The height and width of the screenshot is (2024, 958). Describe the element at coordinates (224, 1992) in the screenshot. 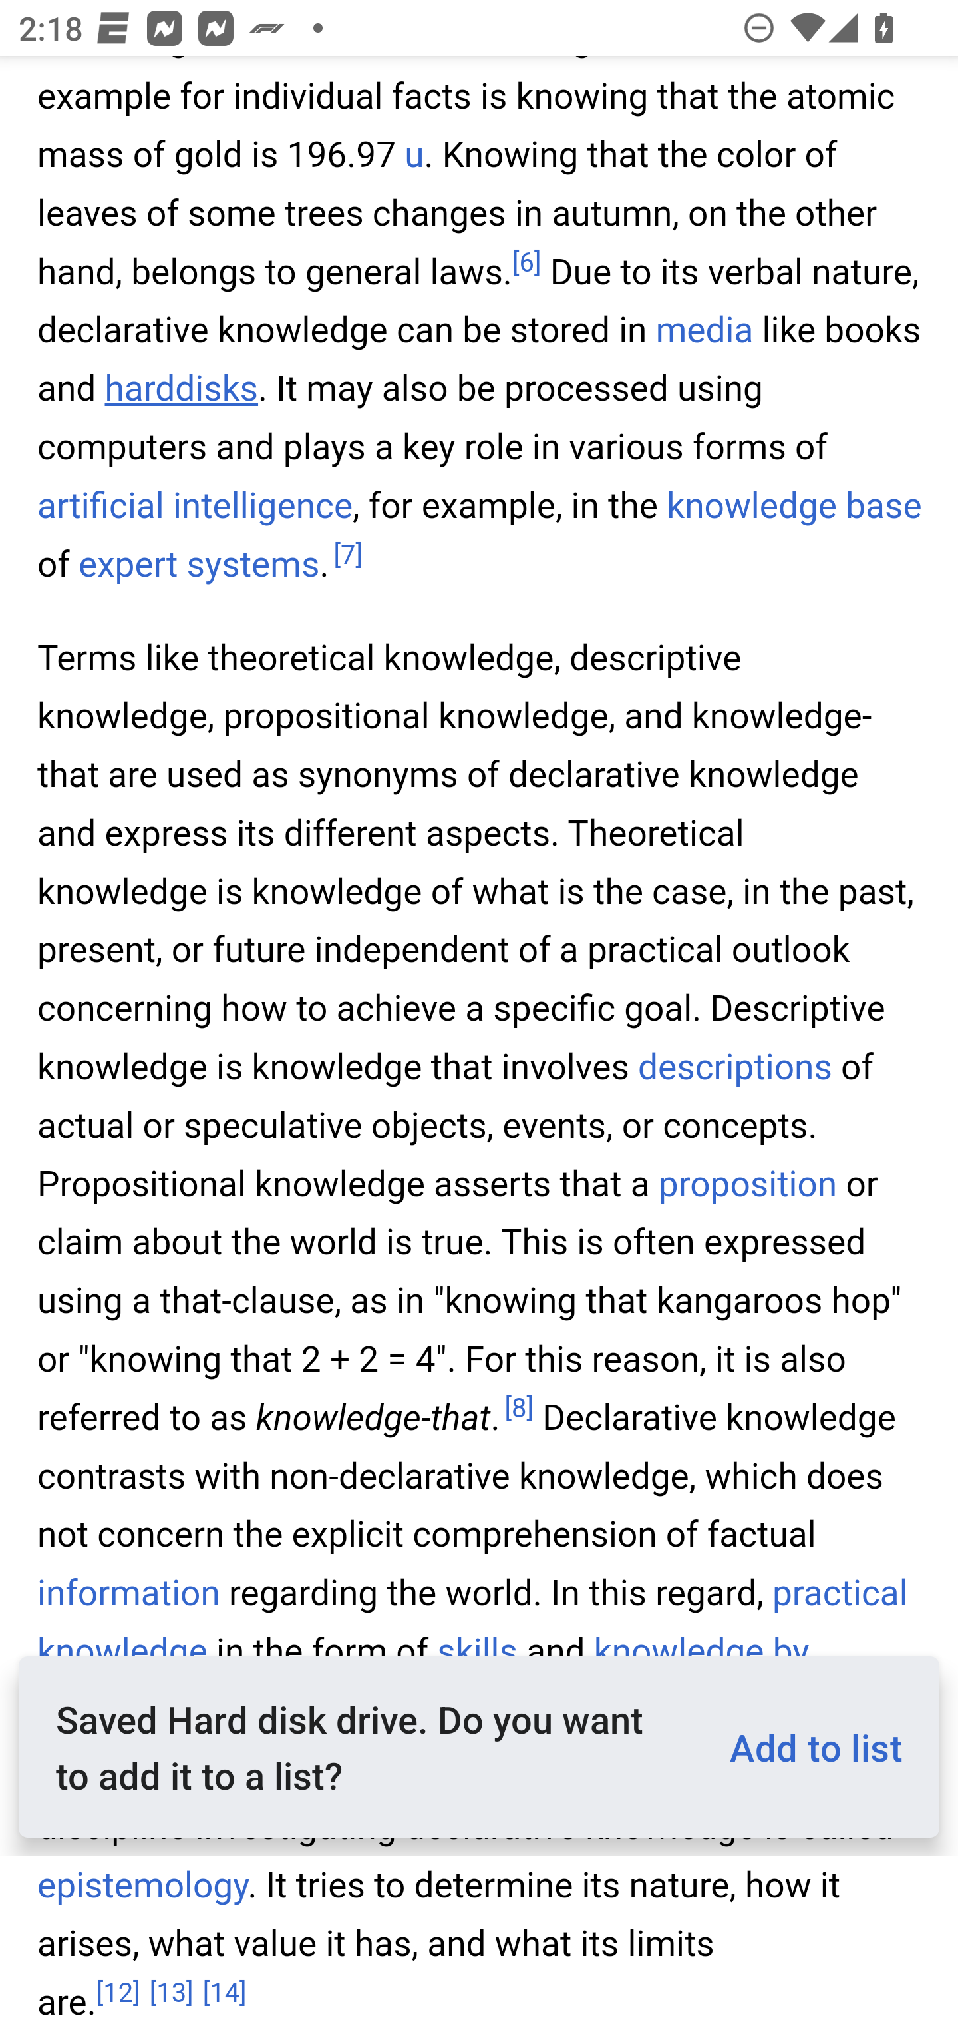

I see `[] [ 14 ]` at that location.